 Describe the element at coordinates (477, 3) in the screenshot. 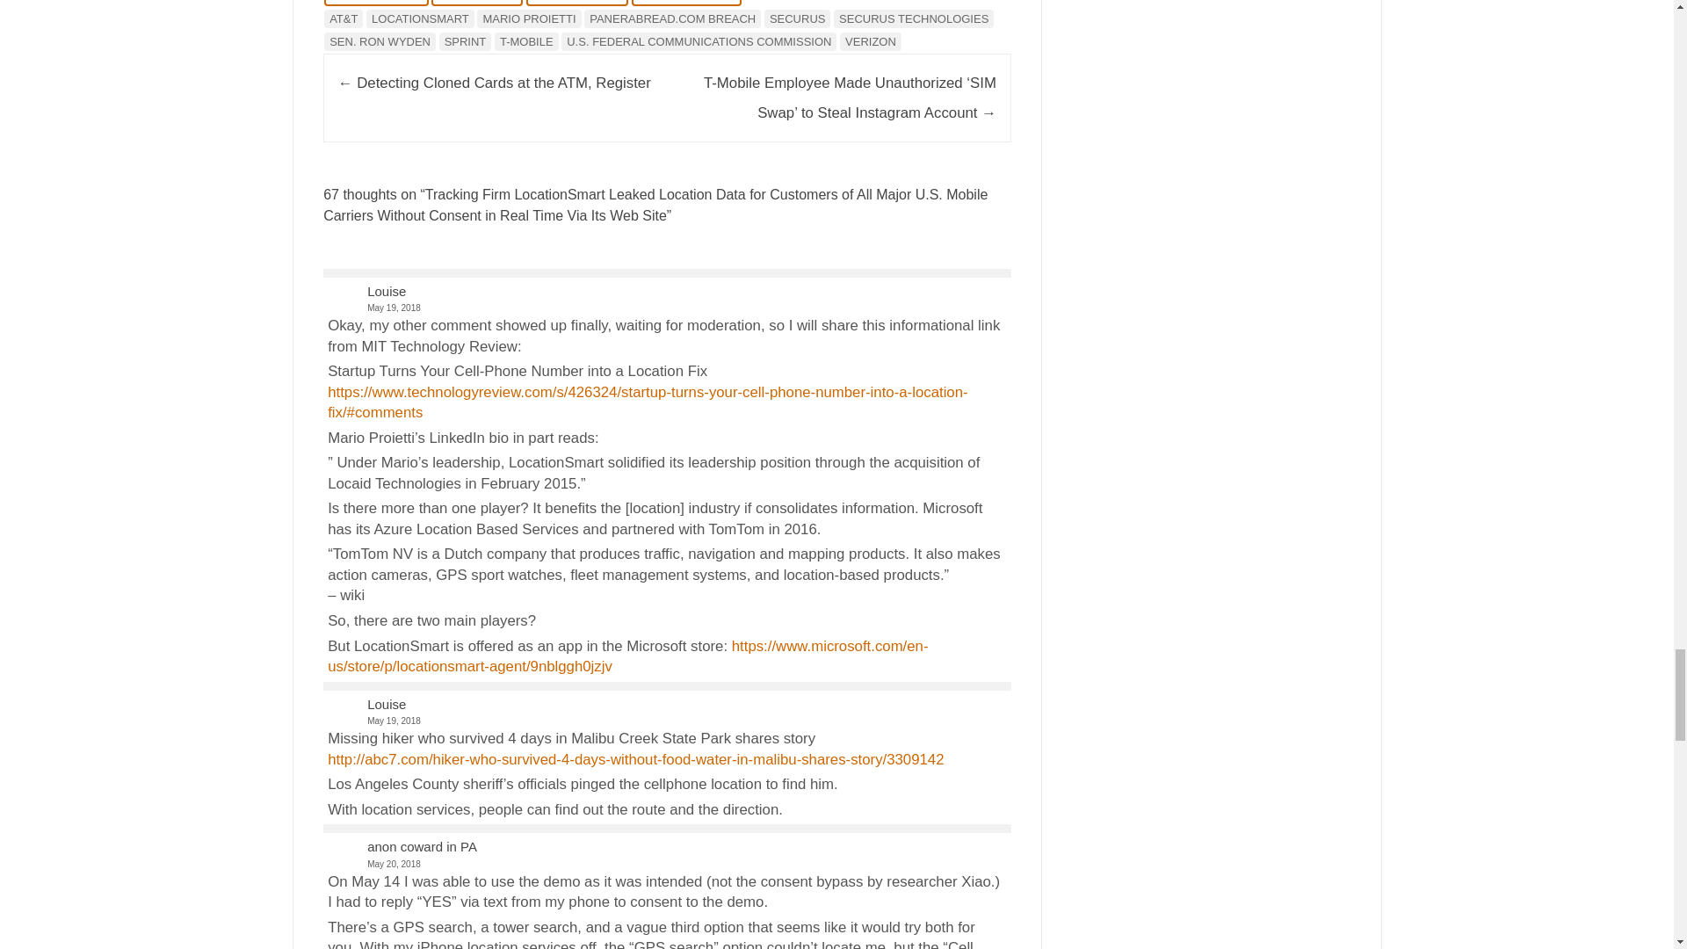

I see `DATA BREACHES` at that location.